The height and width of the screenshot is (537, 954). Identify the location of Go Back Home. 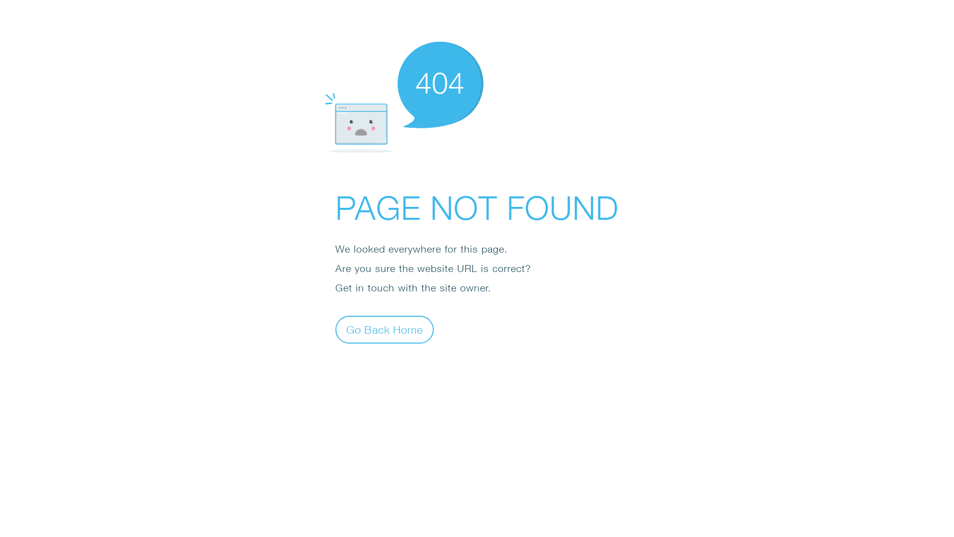
(385, 329).